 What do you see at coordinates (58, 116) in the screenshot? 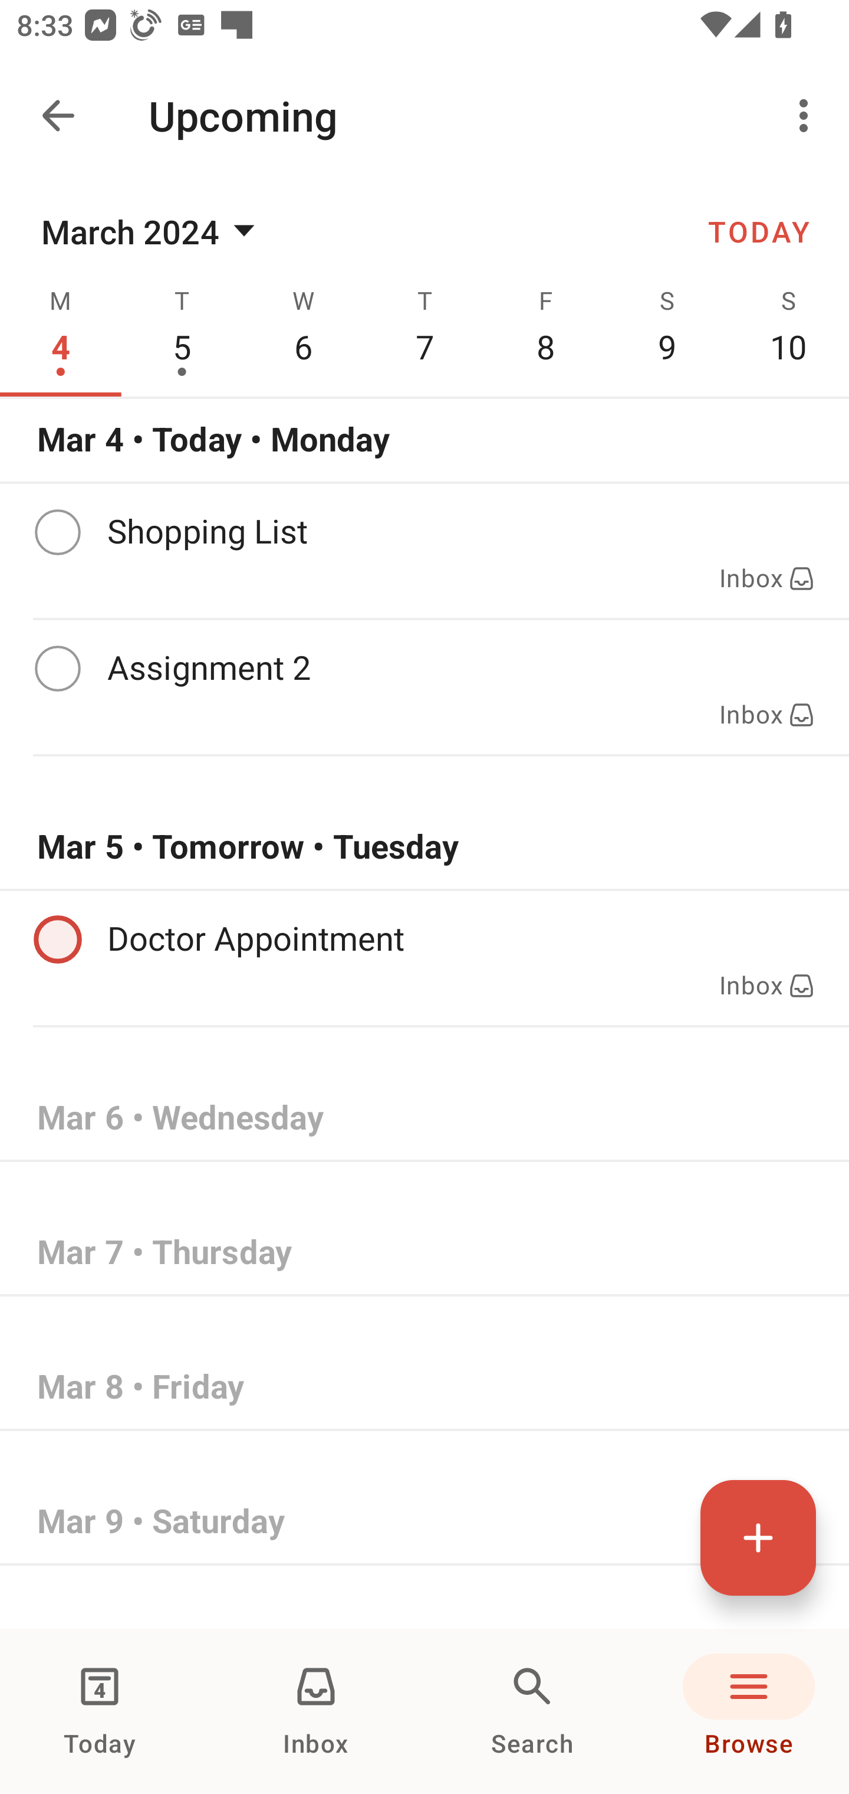
I see `Navigate up` at bounding box center [58, 116].